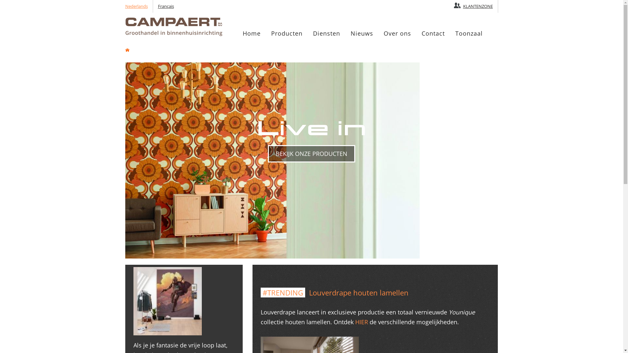 This screenshot has width=628, height=353. I want to click on Home, so click(251, 34).